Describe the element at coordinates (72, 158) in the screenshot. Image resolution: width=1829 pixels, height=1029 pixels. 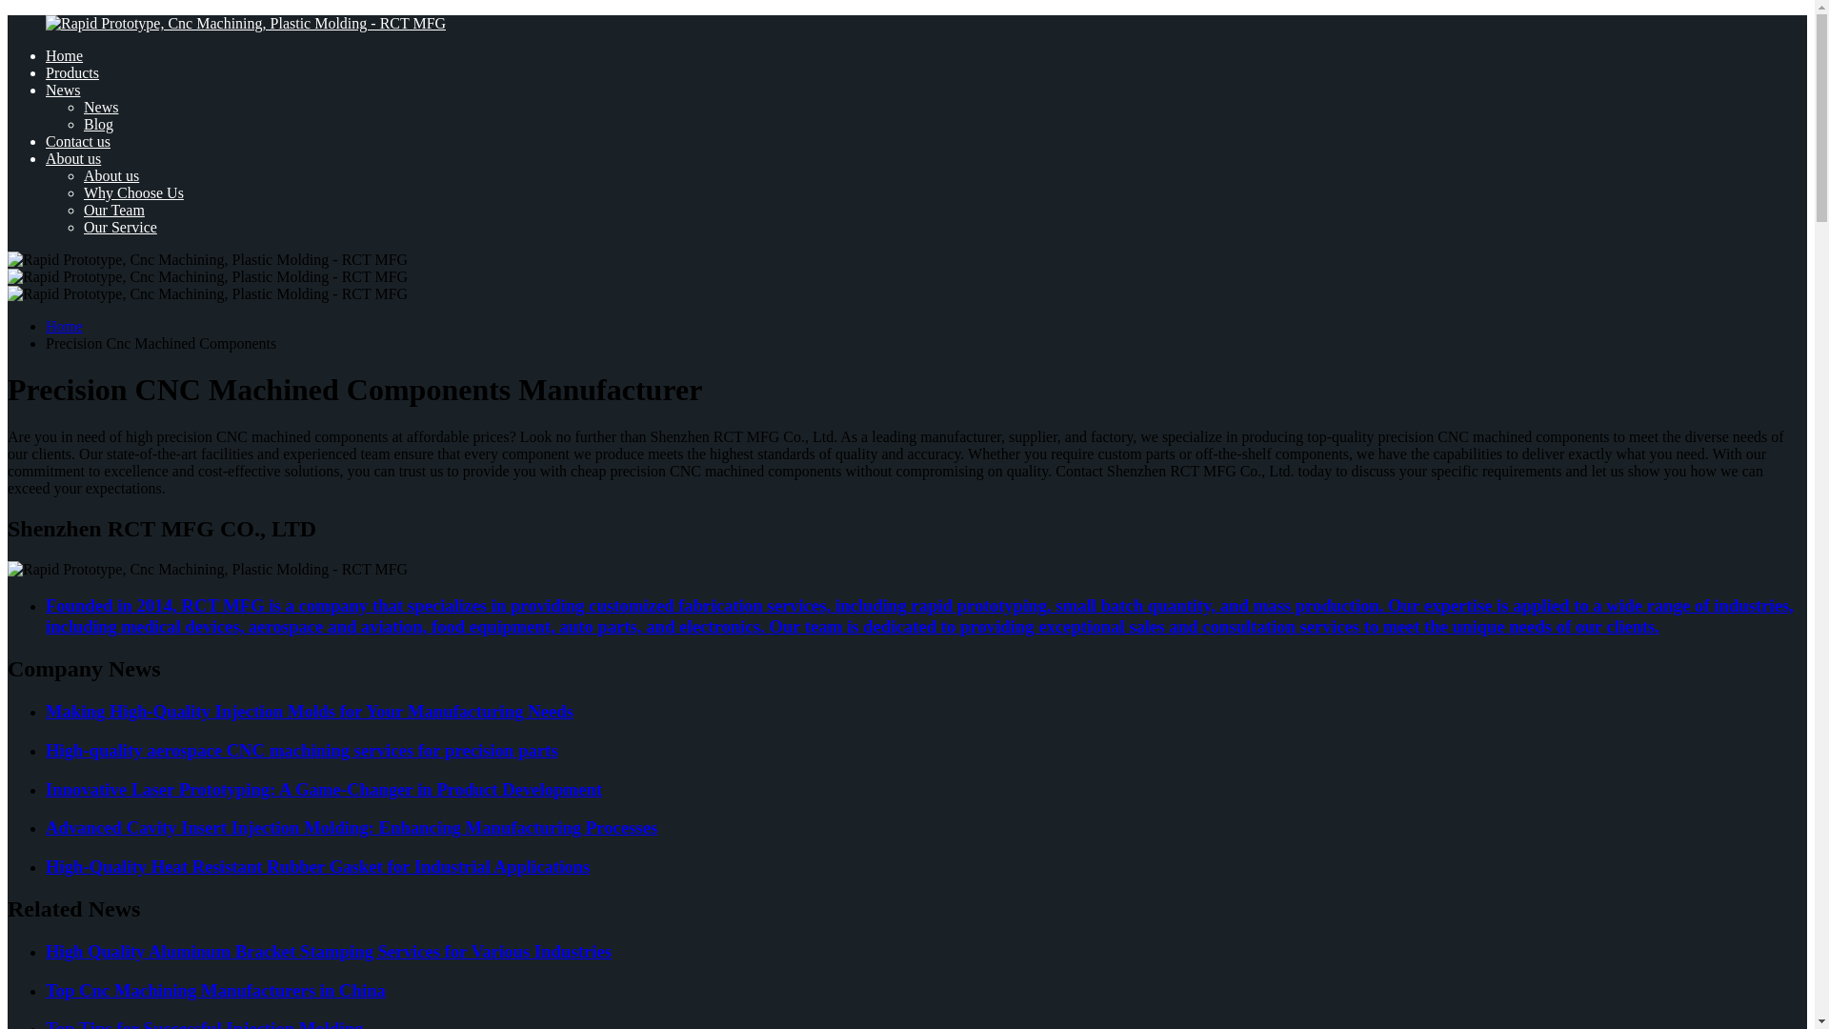
I see `About us` at that location.